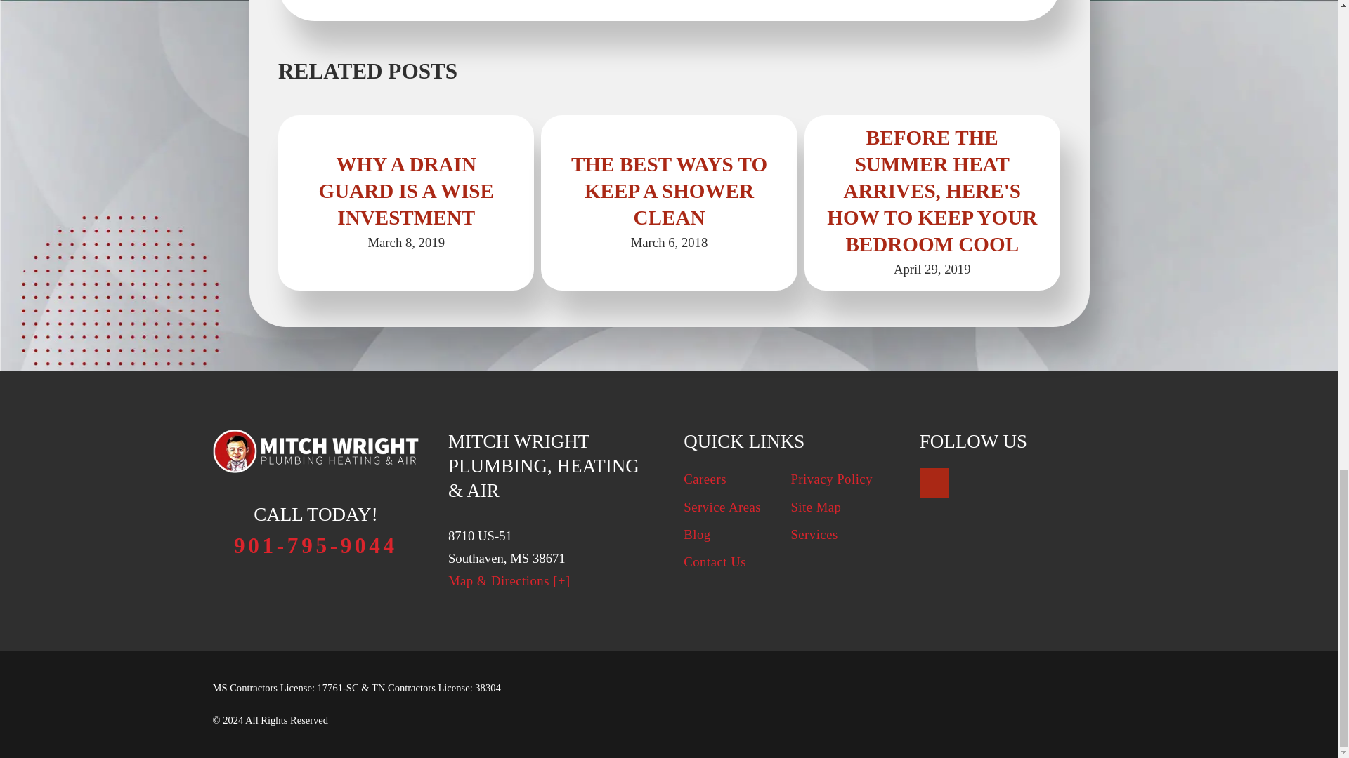 Image resolution: width=1349 pixels, height=758 pixels. What do you see at coordinates (705, 479) in the screenshot?
I see `Careers` at bounding box center [705, 479].